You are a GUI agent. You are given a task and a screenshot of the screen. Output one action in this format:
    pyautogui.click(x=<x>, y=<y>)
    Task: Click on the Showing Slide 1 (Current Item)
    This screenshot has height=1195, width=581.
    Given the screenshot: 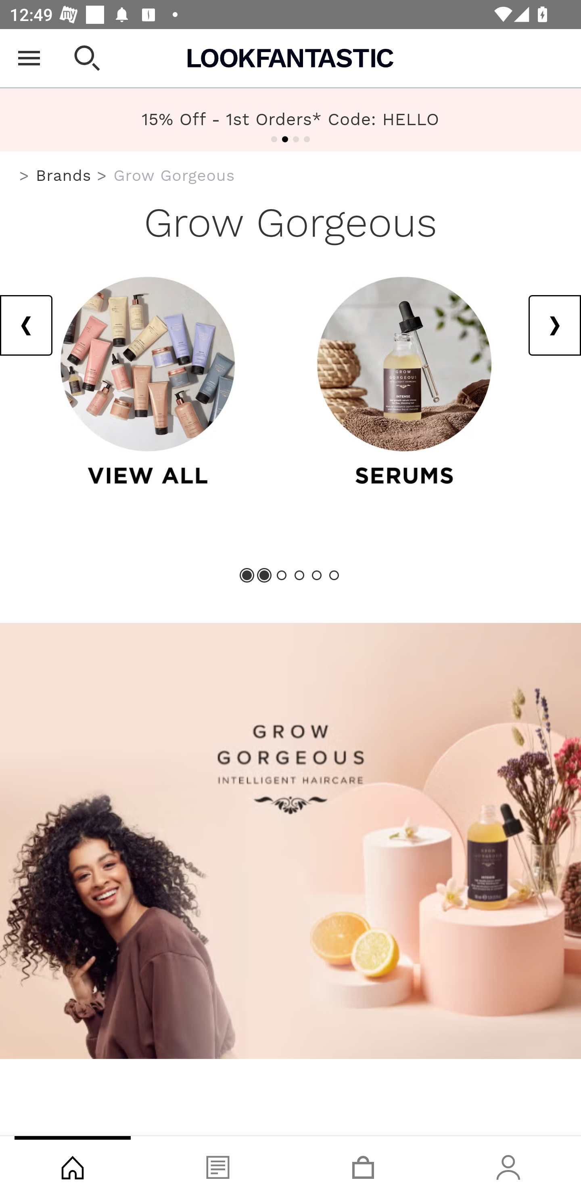 What is the action you would take?
    pyautogui.click(x=247, y=575)
    